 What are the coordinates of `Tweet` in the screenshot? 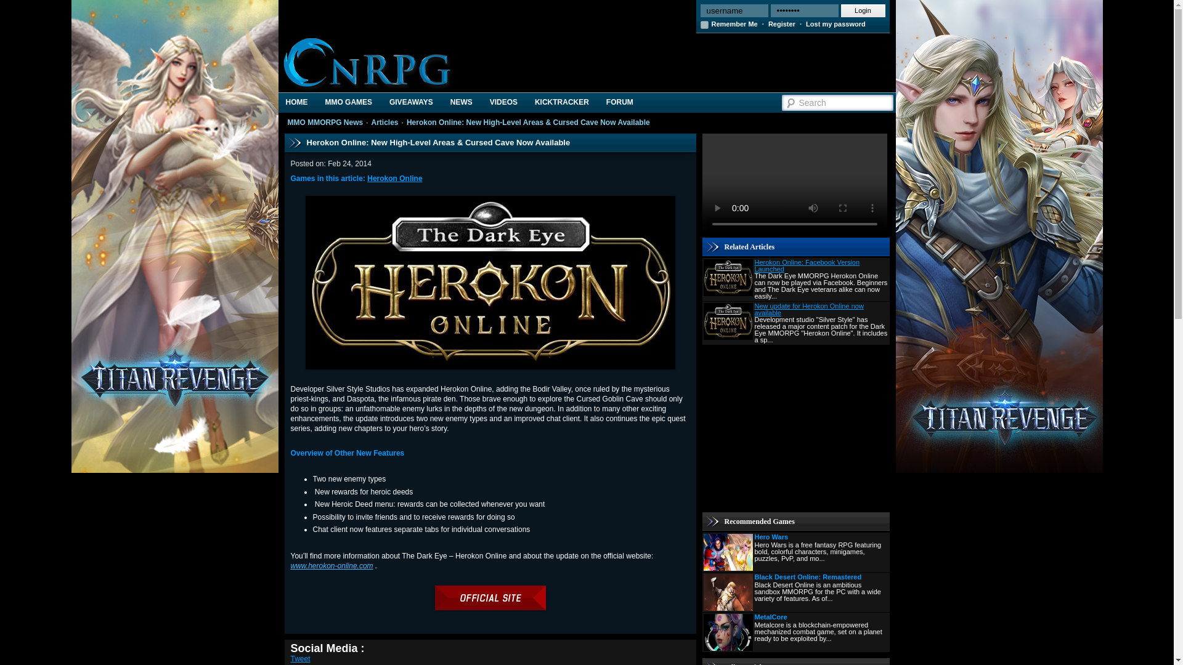 It's located at (301, 658).